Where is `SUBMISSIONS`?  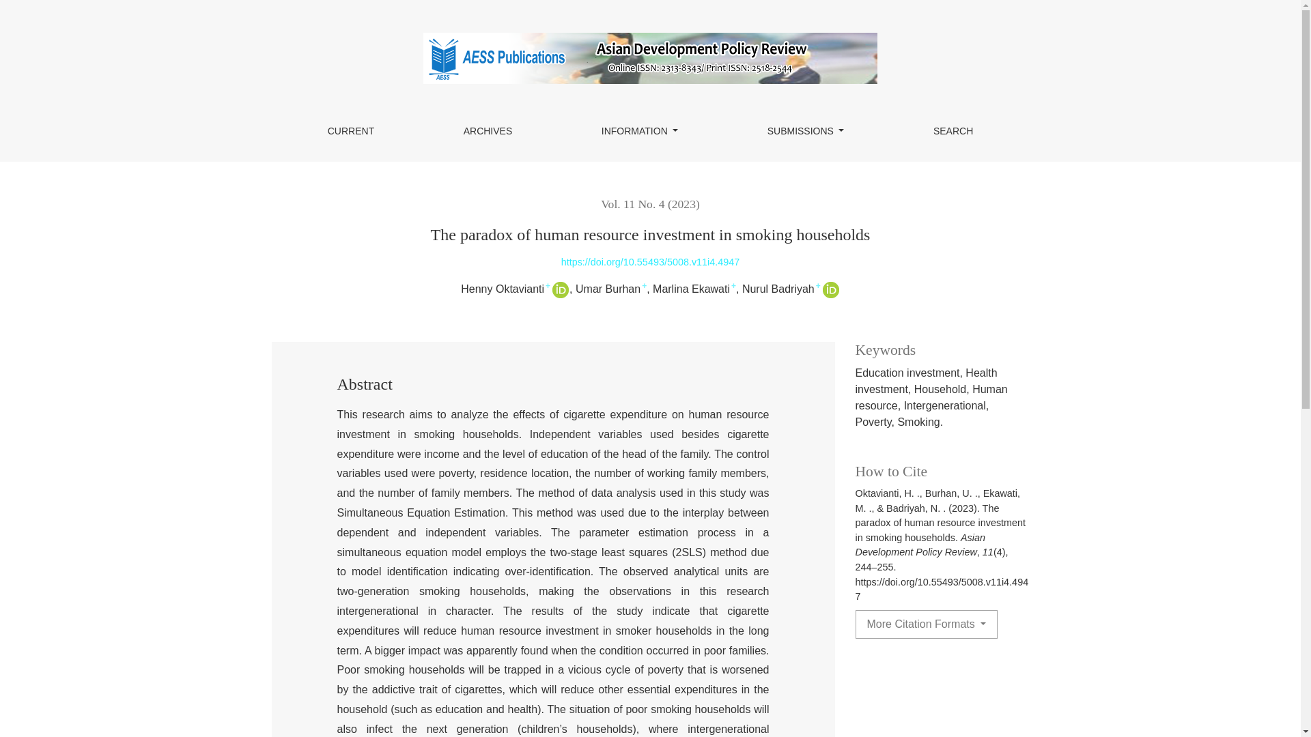 SUBMISSIONS is located at coordinates (806, 130).